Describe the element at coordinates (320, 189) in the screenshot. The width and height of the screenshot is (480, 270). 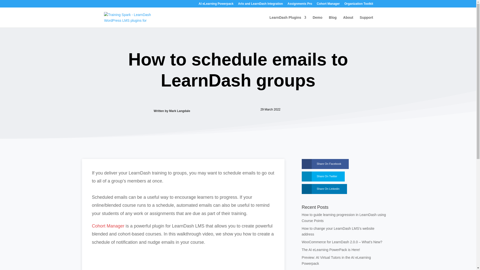
I see `Share On Linkedin` at that location.